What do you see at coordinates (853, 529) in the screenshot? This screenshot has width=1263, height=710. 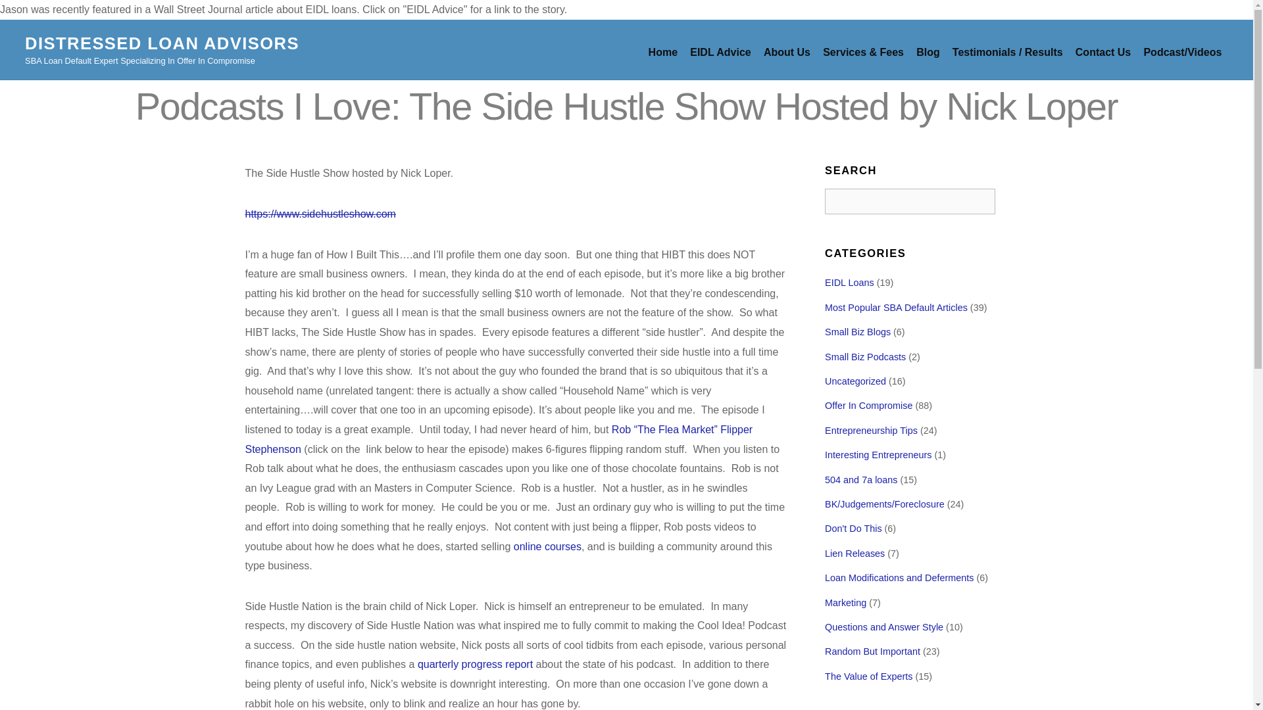 I see `Don't Do This` at bounding box center [853, 529].